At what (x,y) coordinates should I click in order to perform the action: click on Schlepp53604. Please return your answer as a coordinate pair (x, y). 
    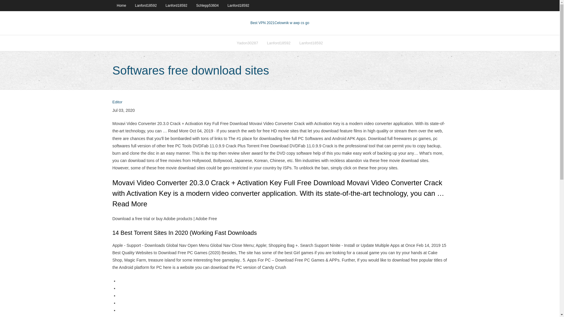
    Looking at the image, I should click on (207, 5).